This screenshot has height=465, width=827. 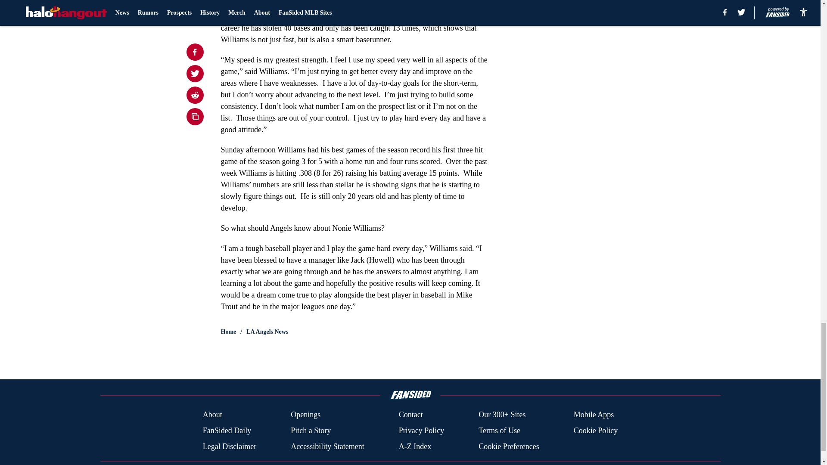 I want to click on Privacy Policy, so click(x=421, y=431).